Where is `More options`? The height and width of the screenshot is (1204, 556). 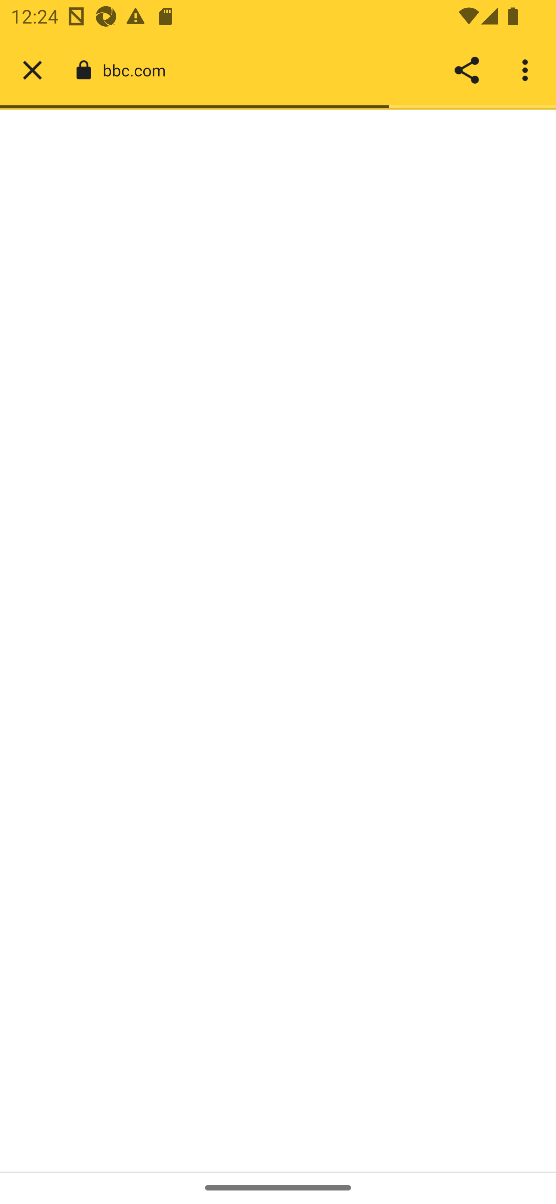 More options is located at coordinates (527, 70).